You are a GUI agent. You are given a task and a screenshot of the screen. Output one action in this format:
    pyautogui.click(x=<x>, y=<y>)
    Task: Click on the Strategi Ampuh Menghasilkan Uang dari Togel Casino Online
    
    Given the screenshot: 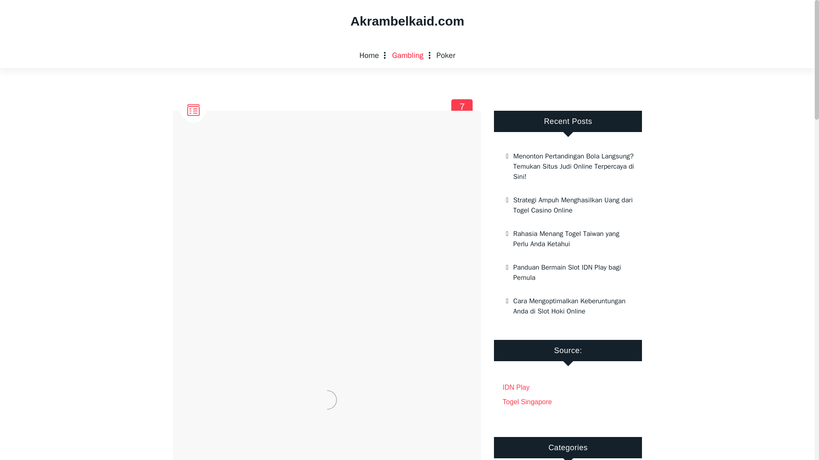 What is the action you would take?
    pyautogui.click(x=568, y=273)
    